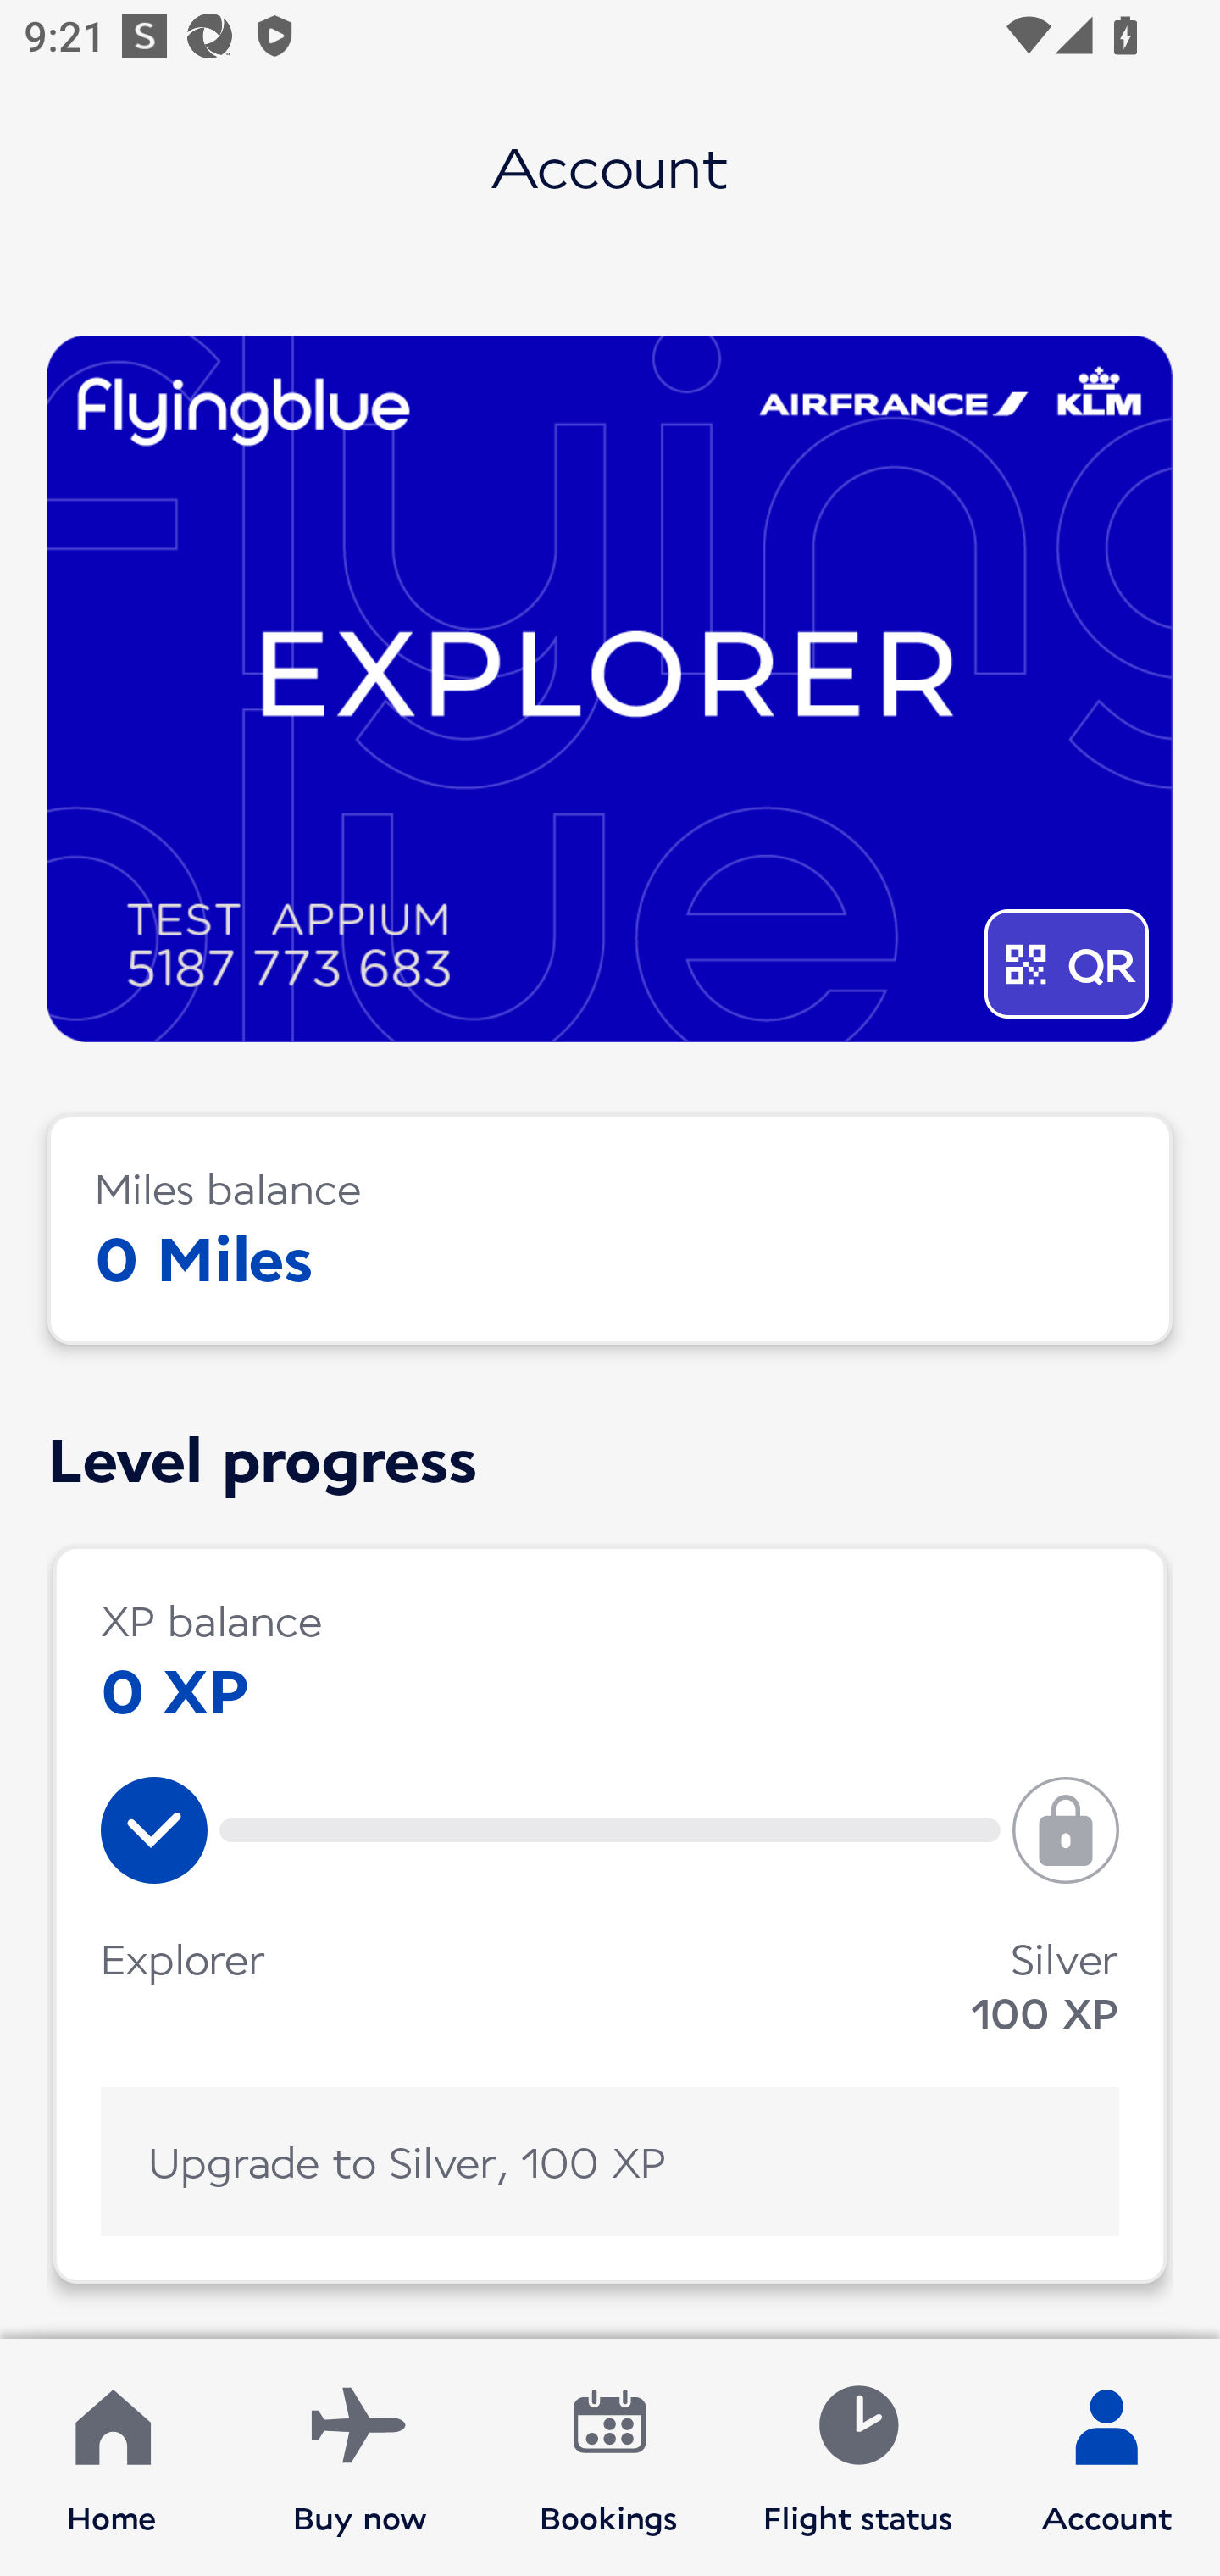 The image size is (1220, 2576). Describe the element at coordinates (360, 2457) in the screenshot. I see `Buy now` at that location.